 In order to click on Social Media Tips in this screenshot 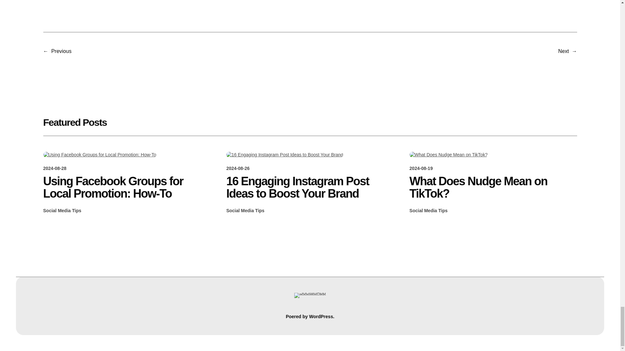, I will do `click(428, 211)`.